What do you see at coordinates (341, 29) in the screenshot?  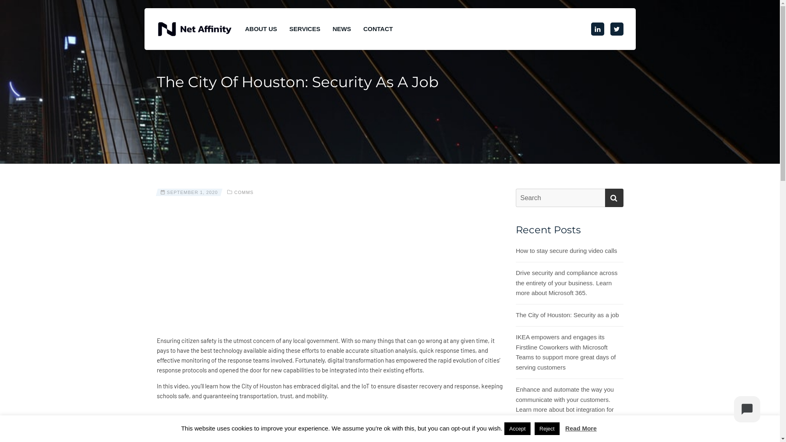 I see `NEWS` at bounding box center [341, 29].